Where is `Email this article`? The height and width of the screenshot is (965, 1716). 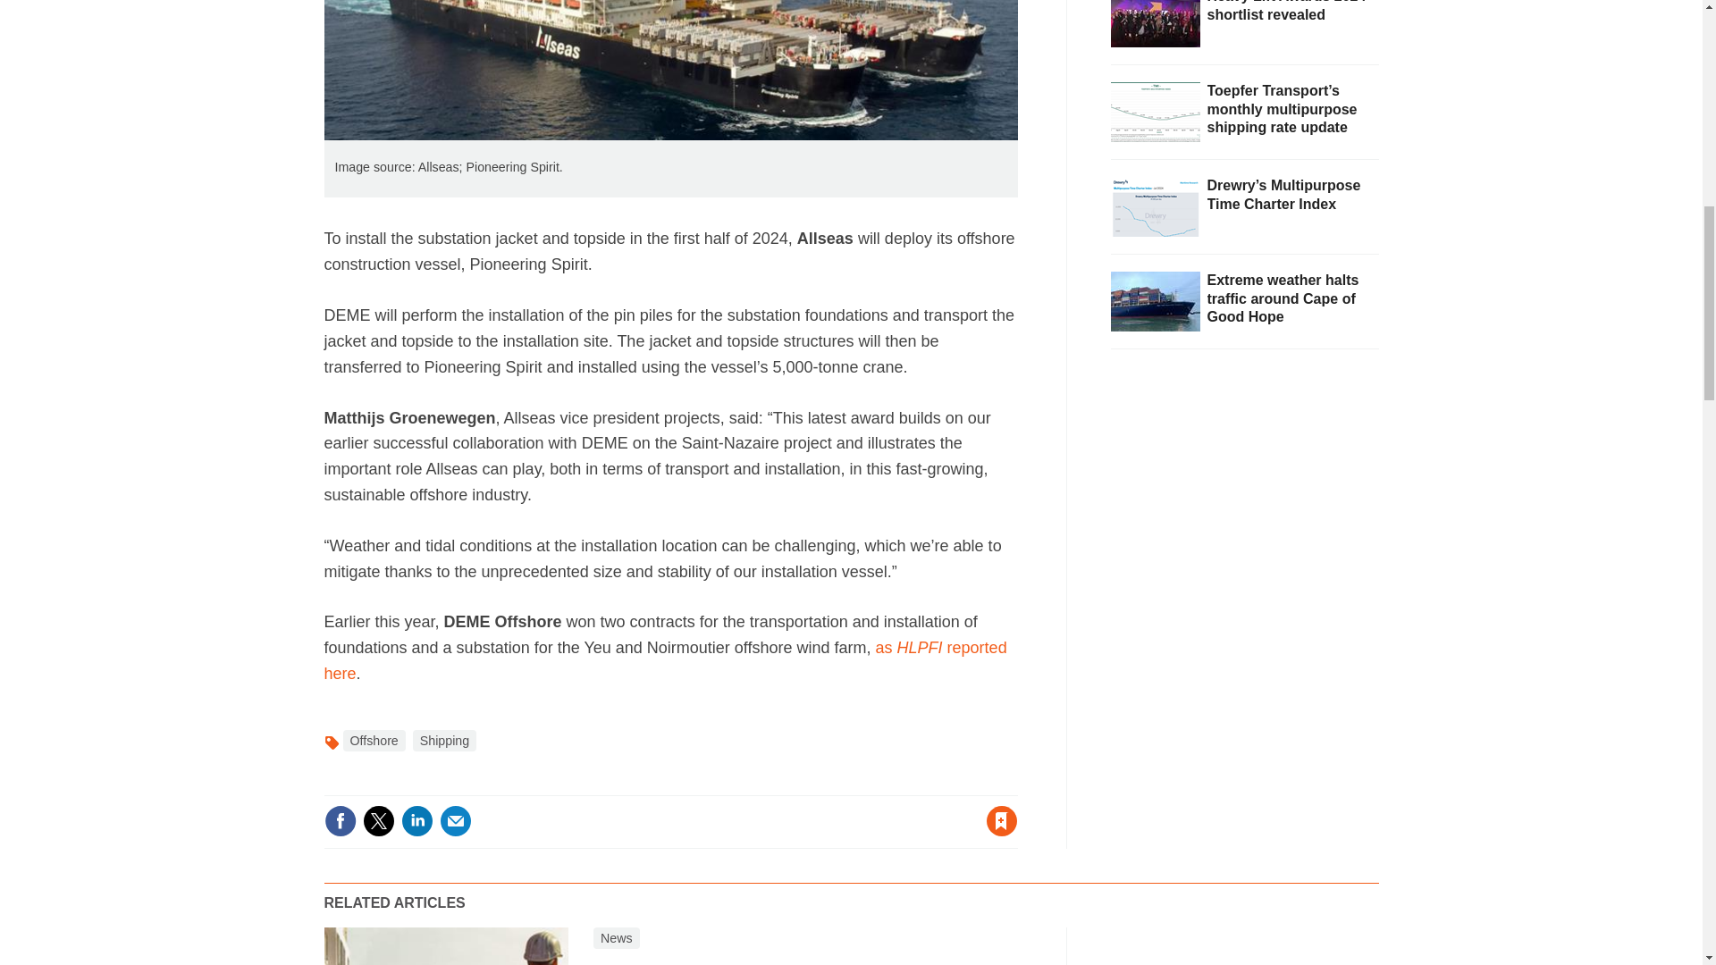
Email this article is located at coordinates (456, 820).